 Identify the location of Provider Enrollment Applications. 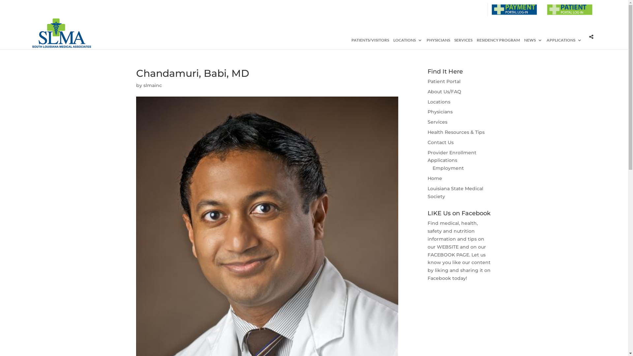
(452, 157).